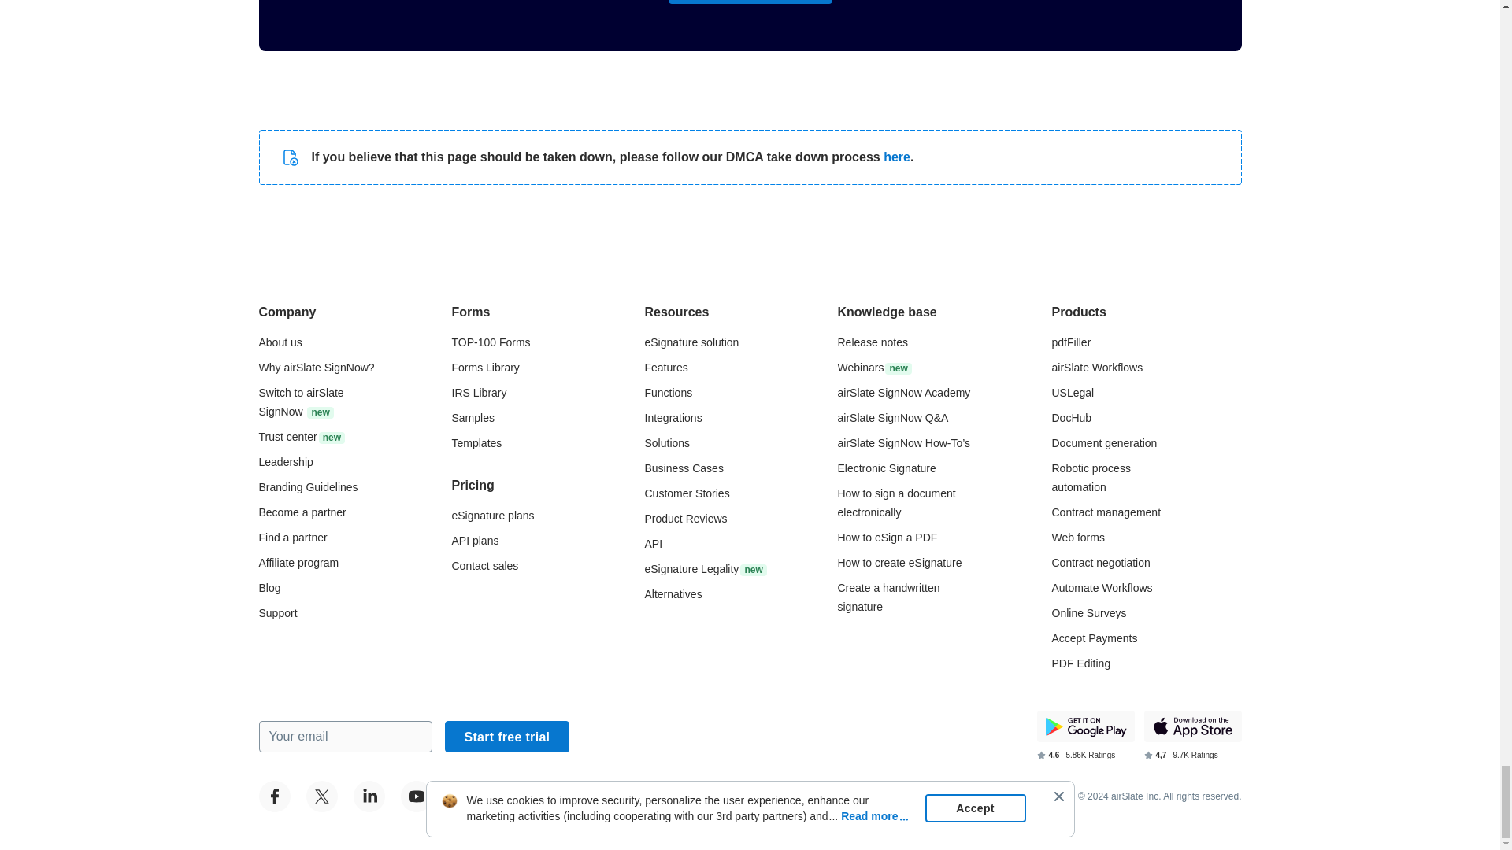 This screenshot has height=850, width=1512. I want to click on Go to the Why  airSlate signNow ? page, so click(316, 368).